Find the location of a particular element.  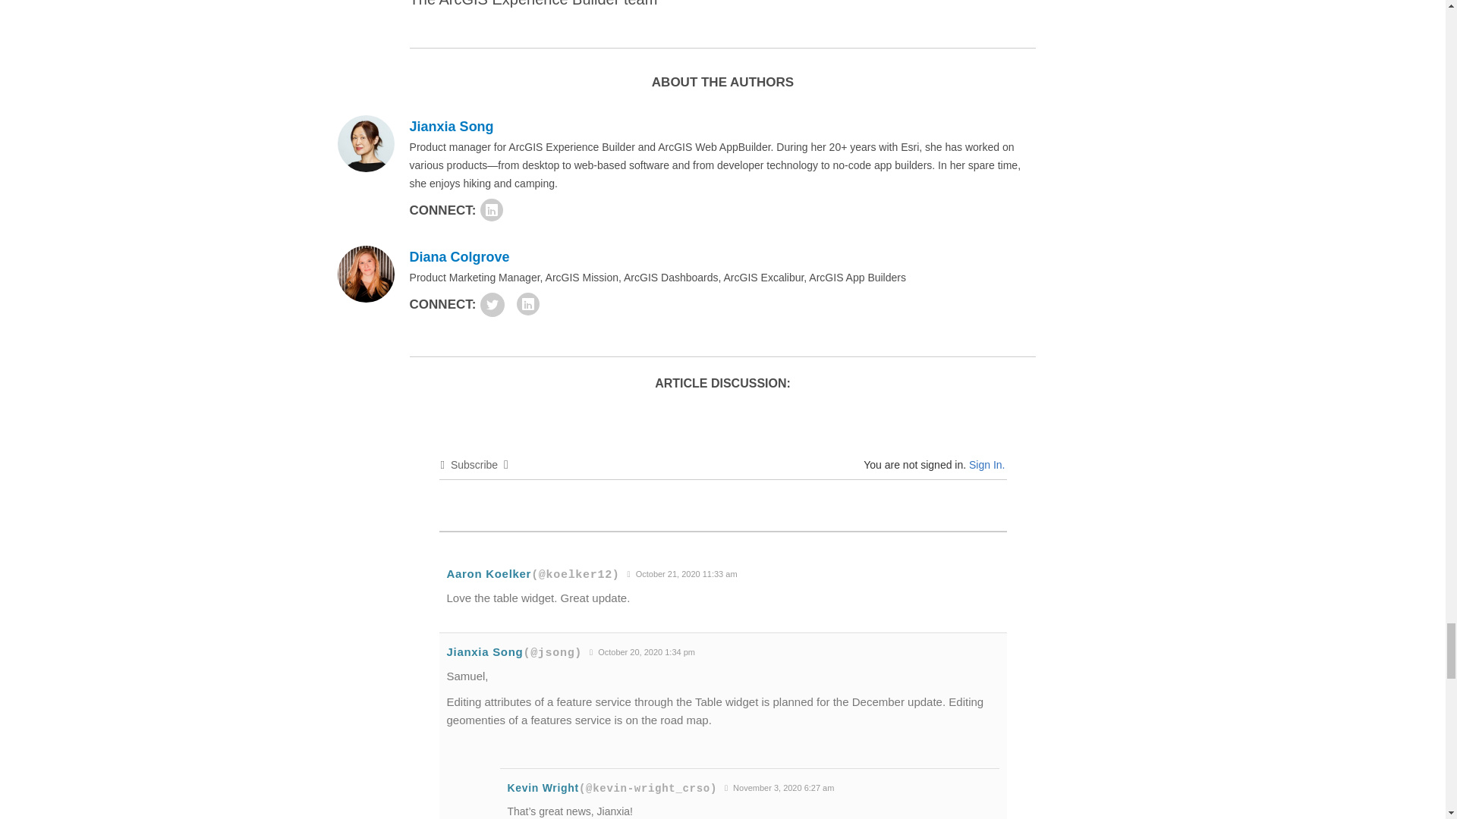

Jianxia Song is located at coordinates (451, 126).